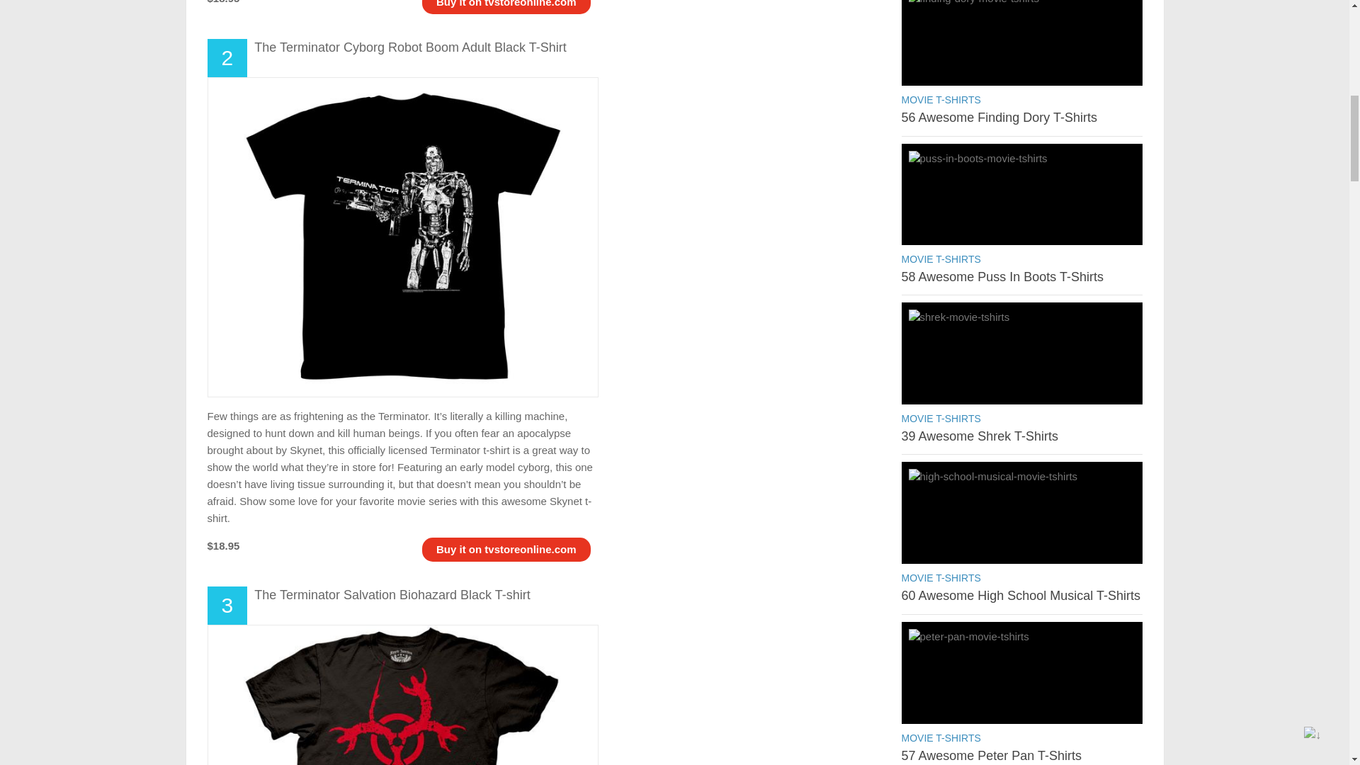 This screenshot has height=765, width=1360. Describe the element at coordinates (1021, 513) in the screenshot. I see `60 Awesome High School Musical T-Shirts` at that location.